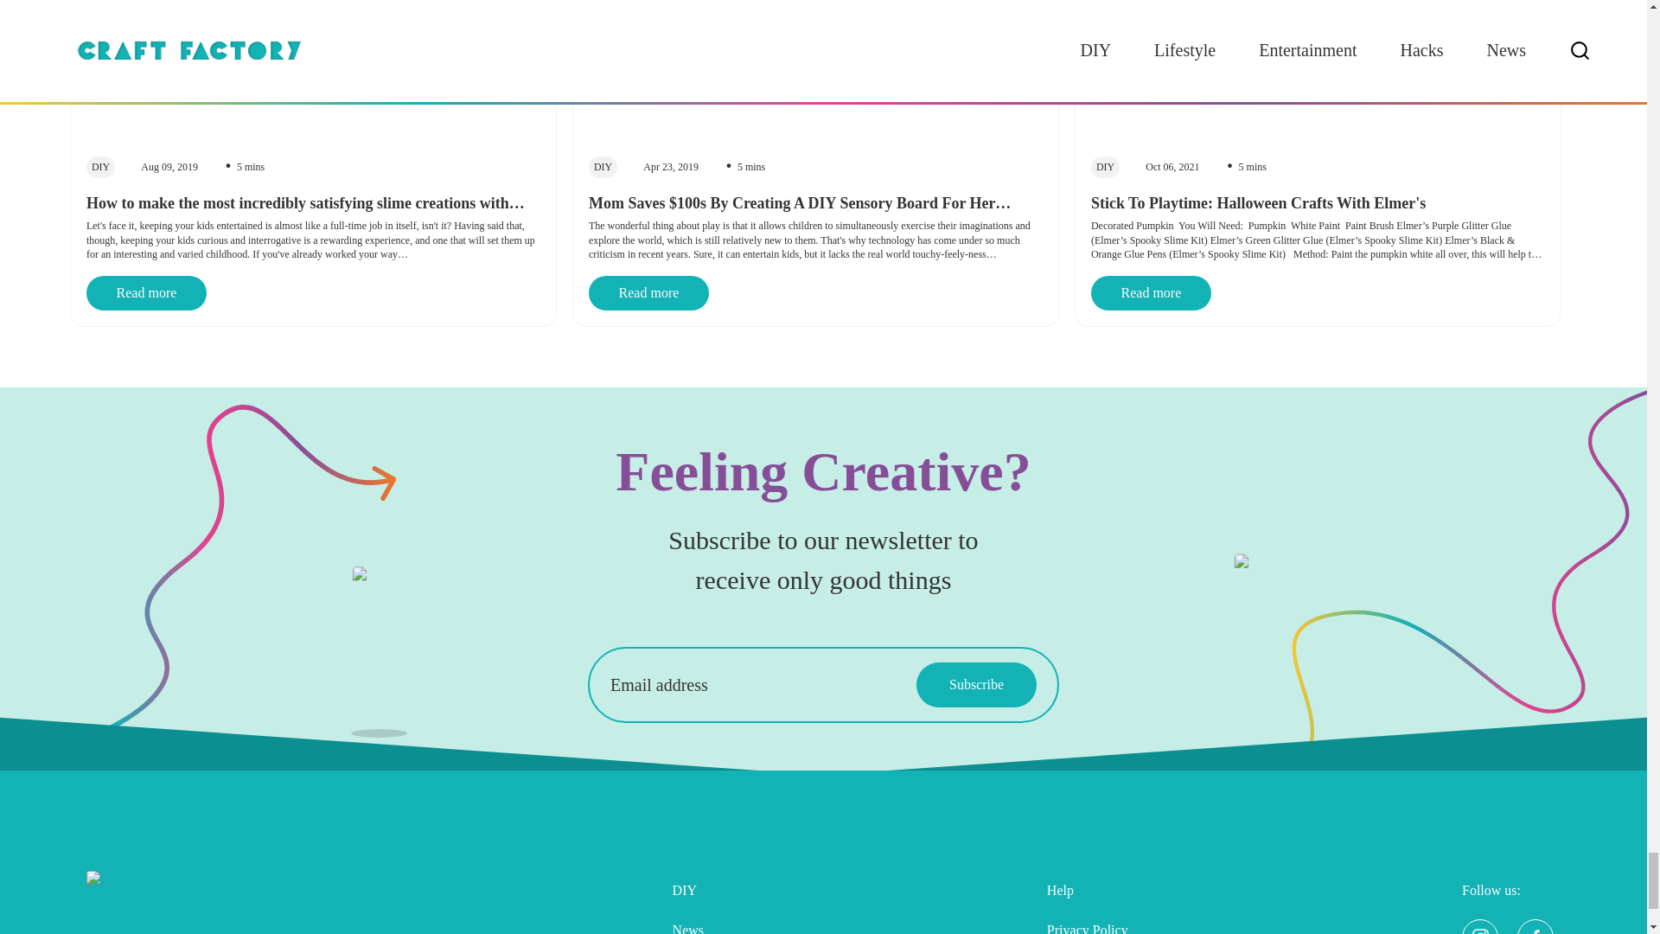 This screenshot has height=934, width=1660. What do you see at coordinates (712, 889) in the screenshot?
I see `DIY` at bounding box center [712, 889].